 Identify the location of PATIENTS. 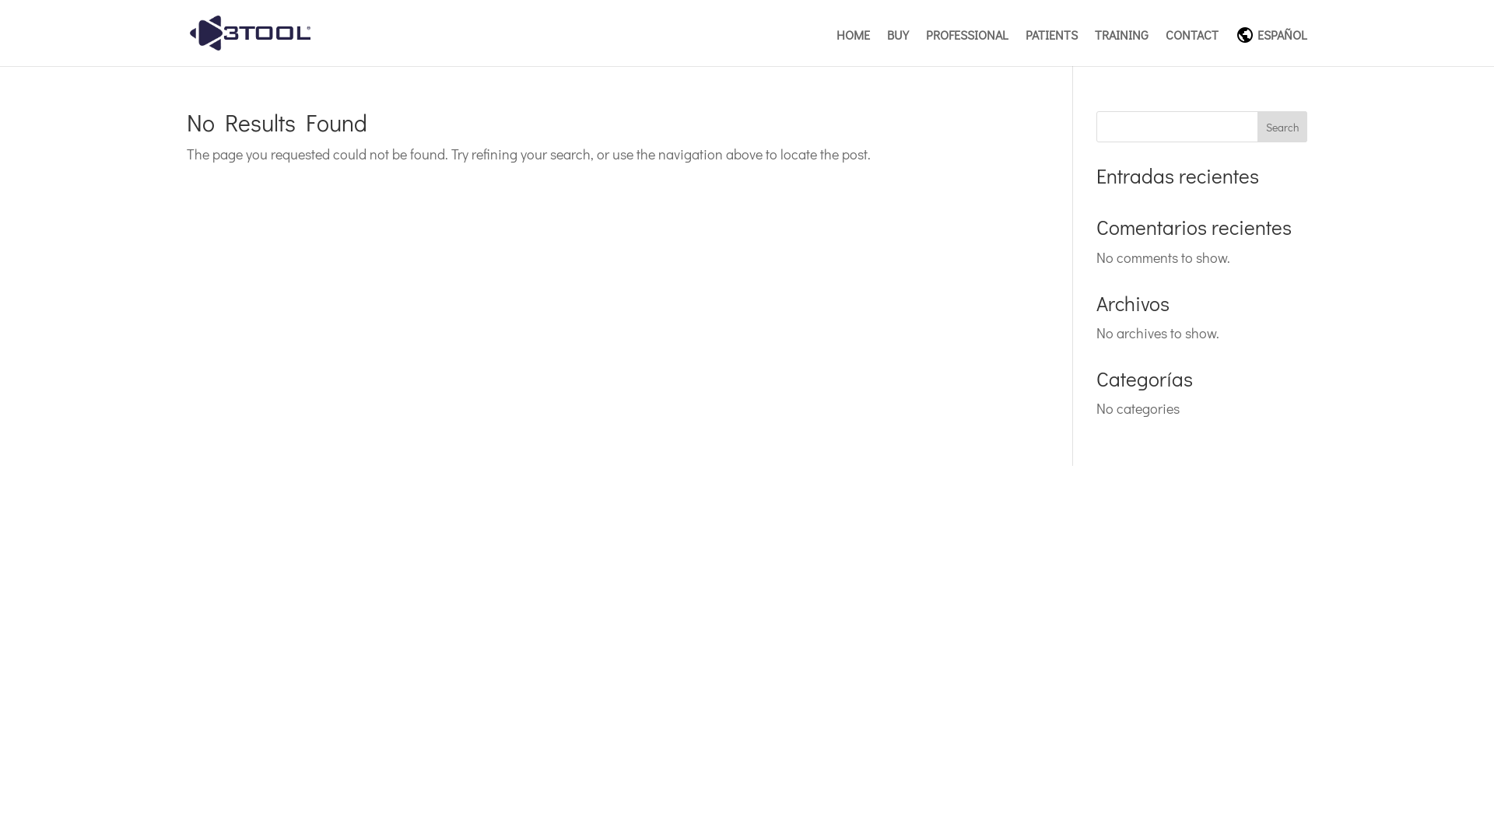
(1052, 46).